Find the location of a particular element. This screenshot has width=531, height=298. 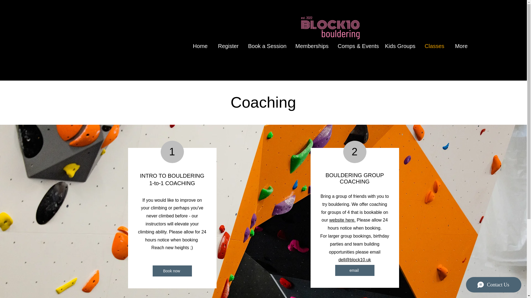

Kids Groups is located at coordinates (400, 46).